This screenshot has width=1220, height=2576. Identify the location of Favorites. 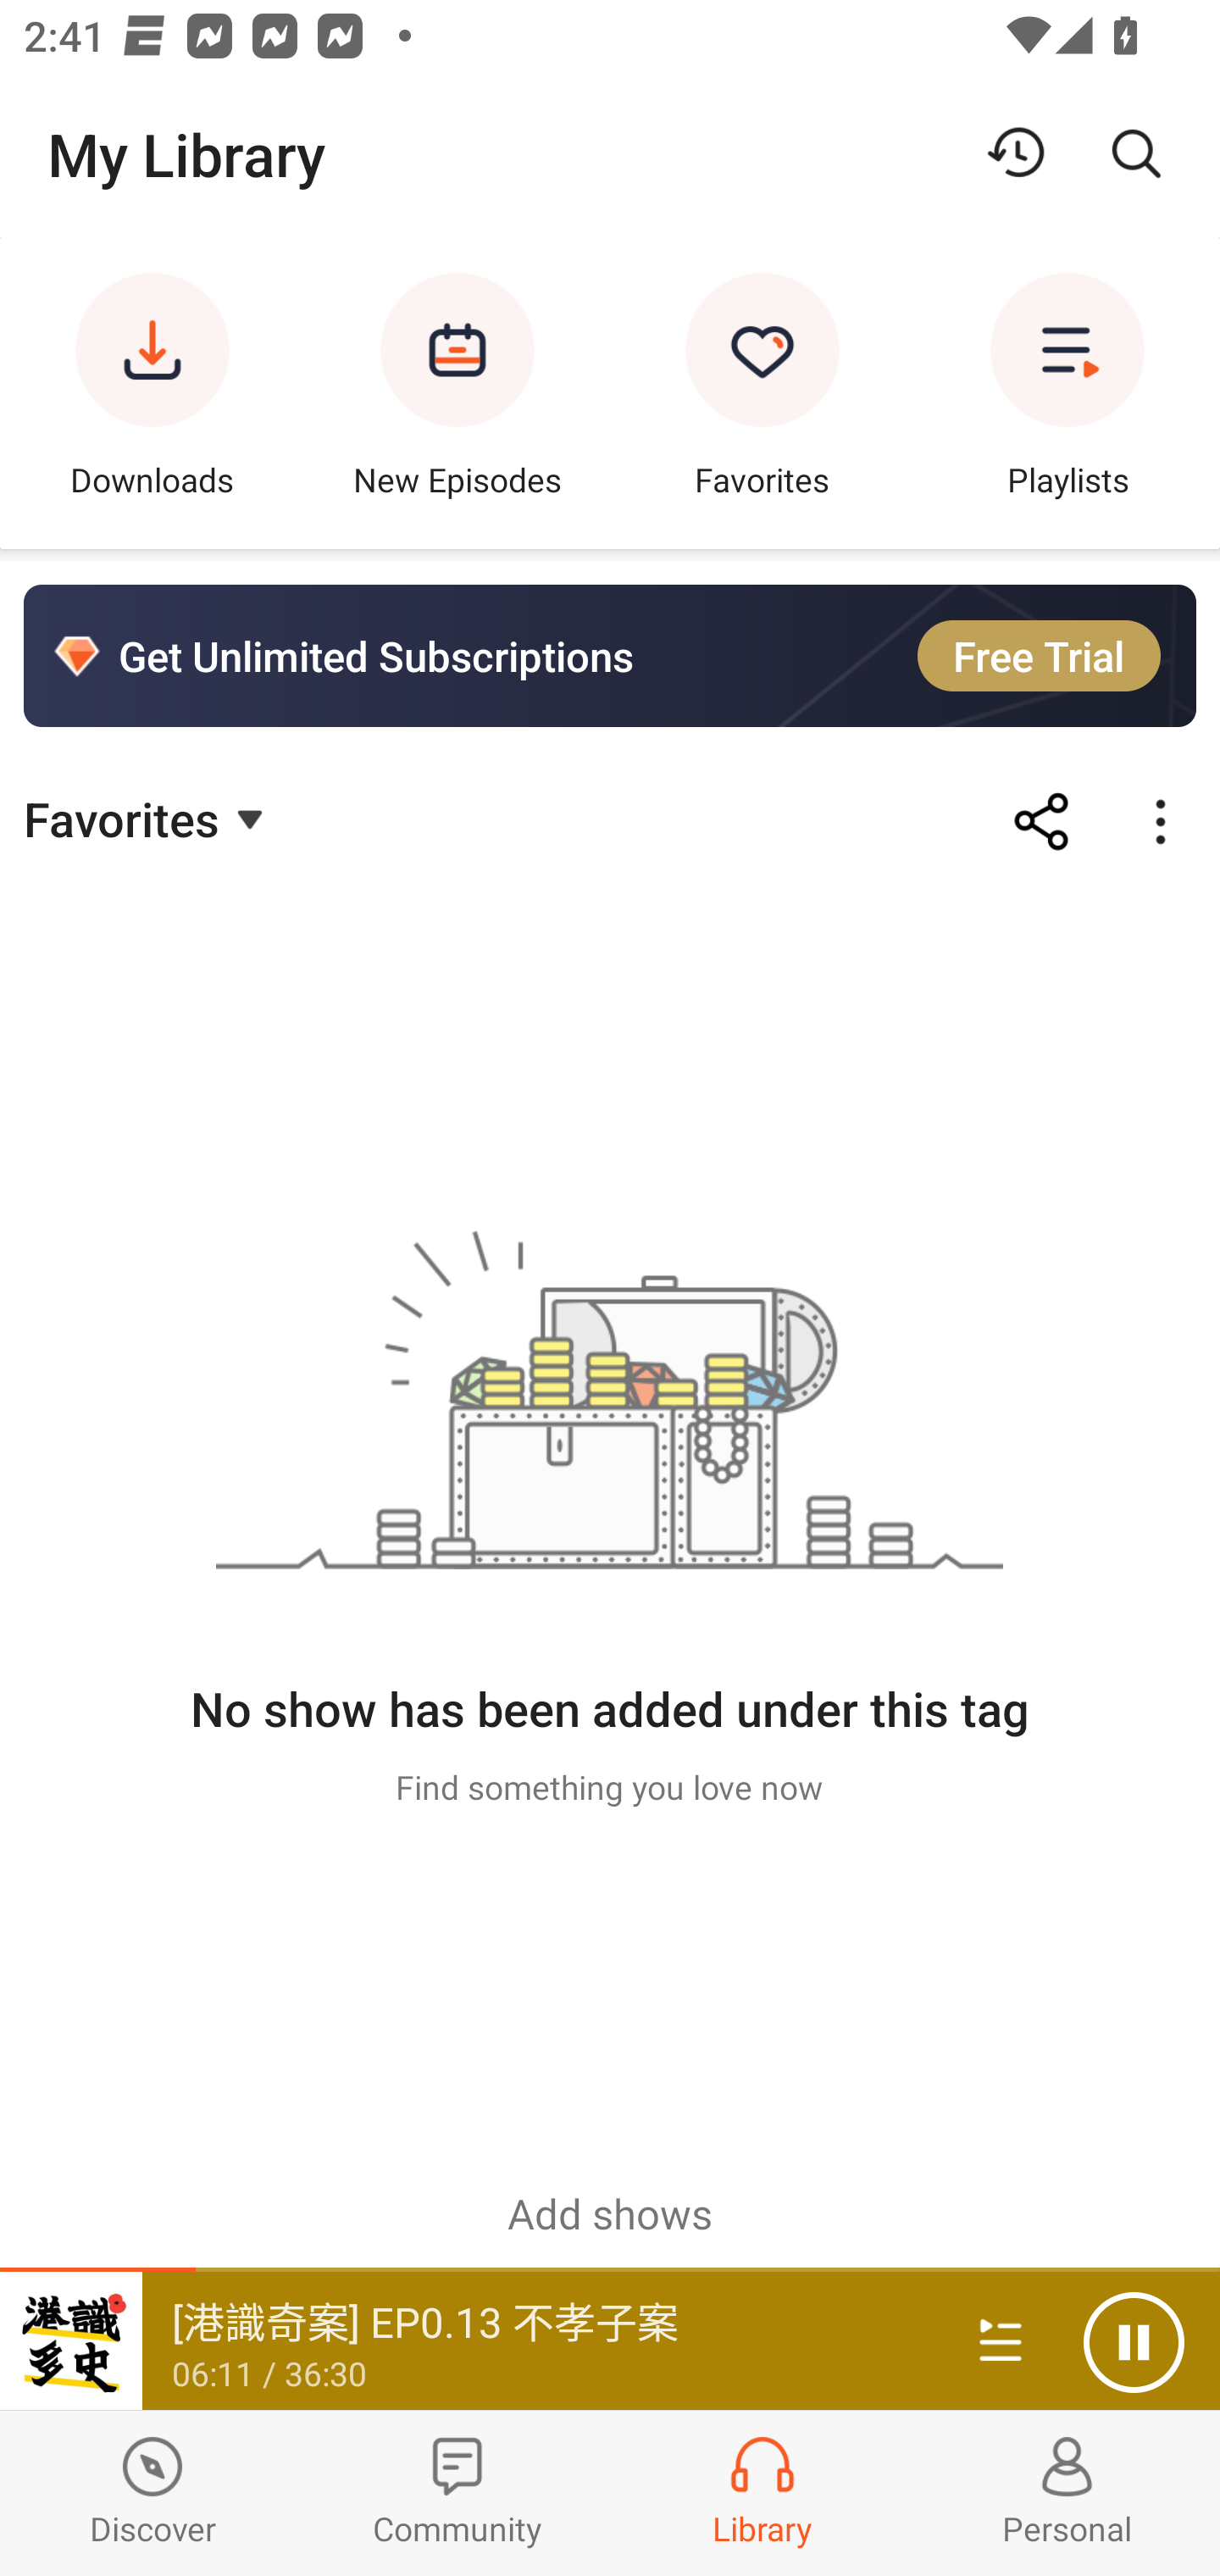
(762, 392).